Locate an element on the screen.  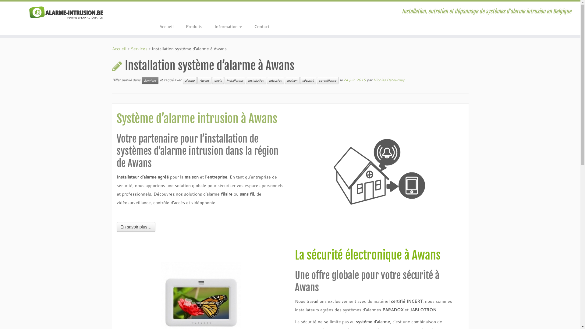
Awans is located at coordinates (204, 80).